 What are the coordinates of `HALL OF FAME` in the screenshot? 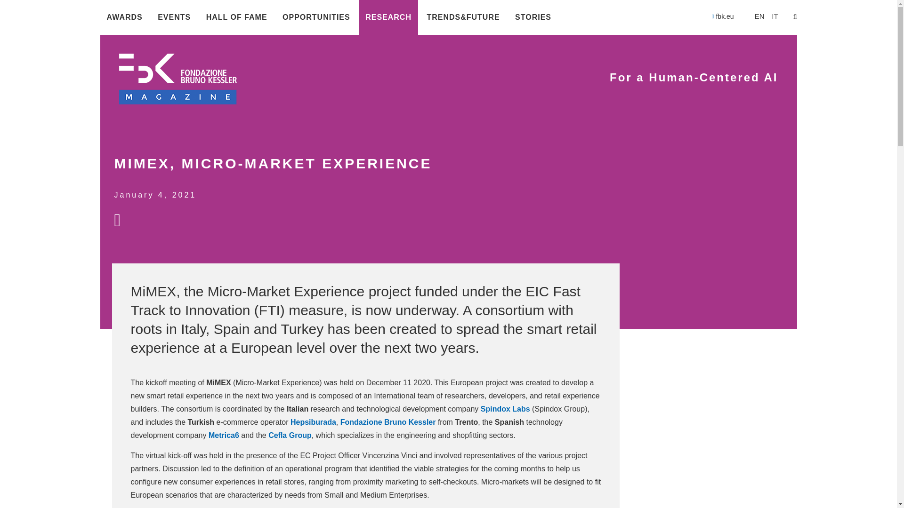 It's located at (236, 17).